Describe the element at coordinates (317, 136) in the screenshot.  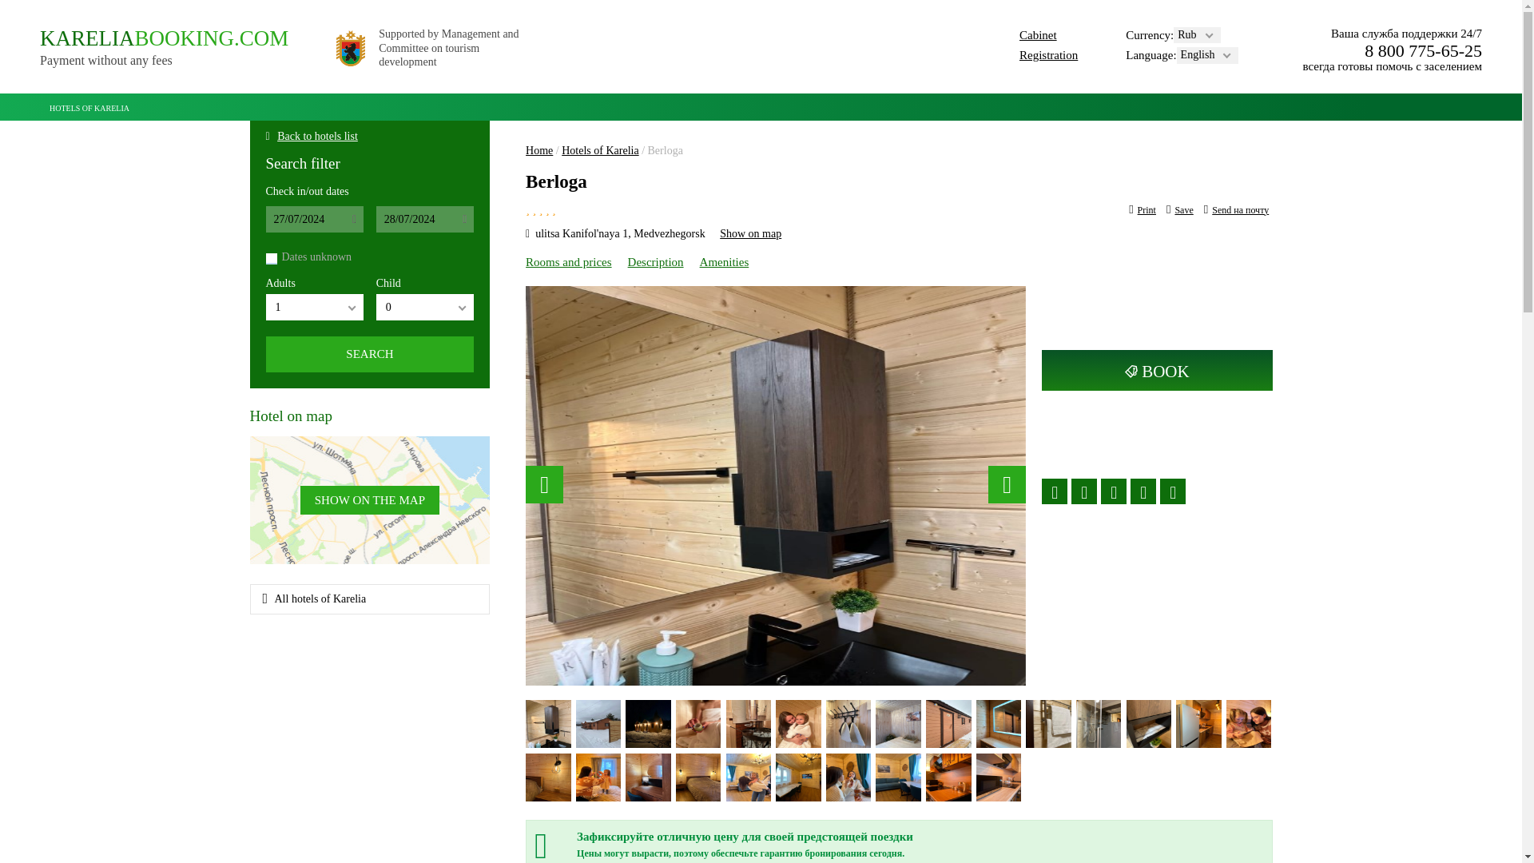
I see `Description` at that location.